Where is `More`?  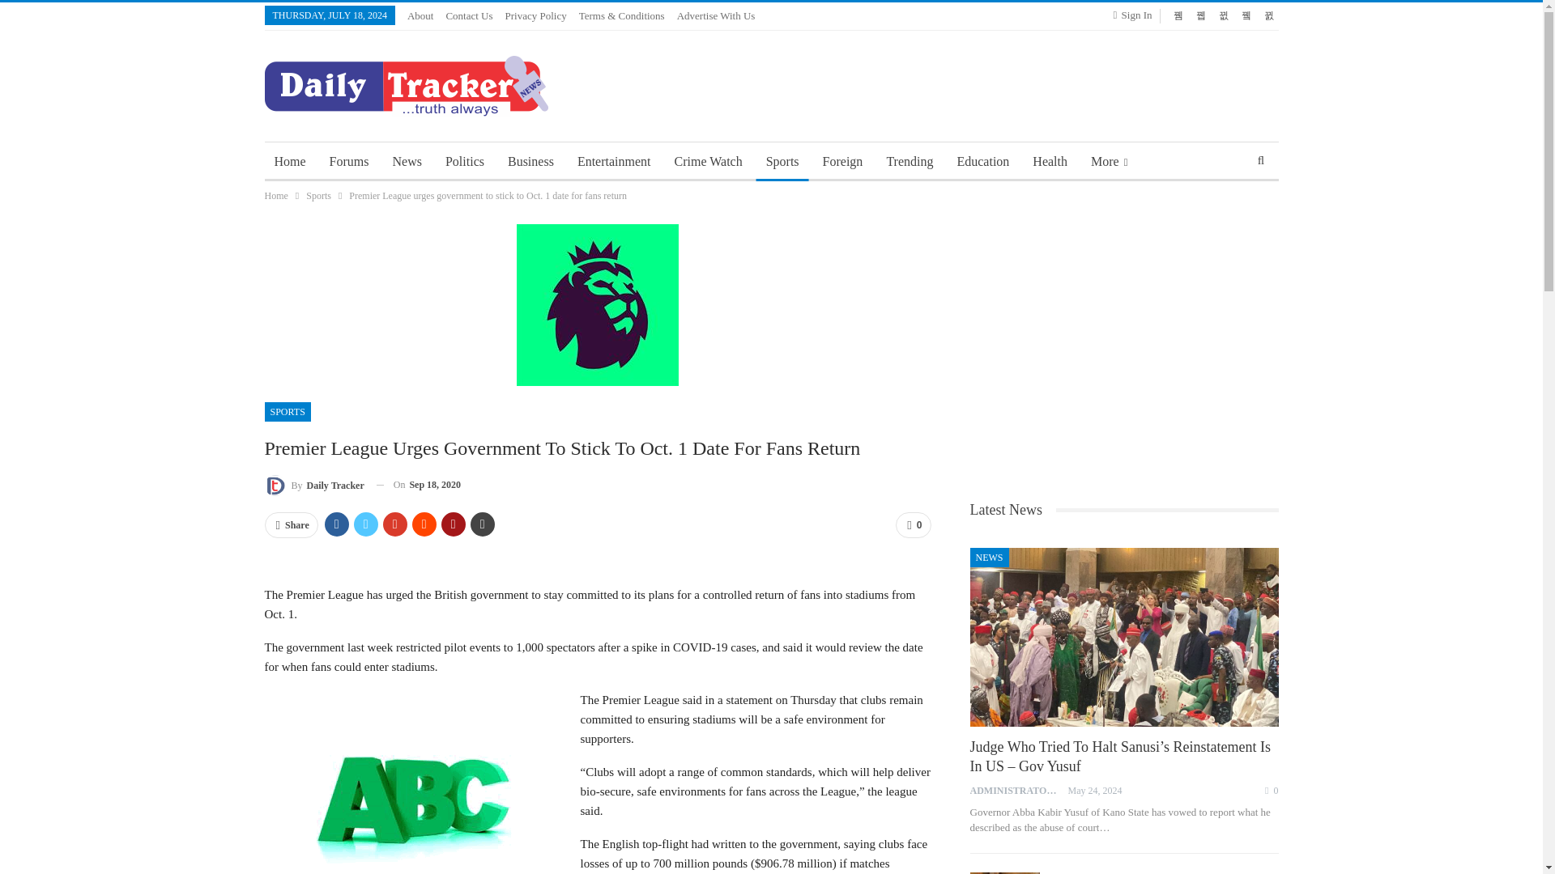 More is located at coordinates (1108, 162).